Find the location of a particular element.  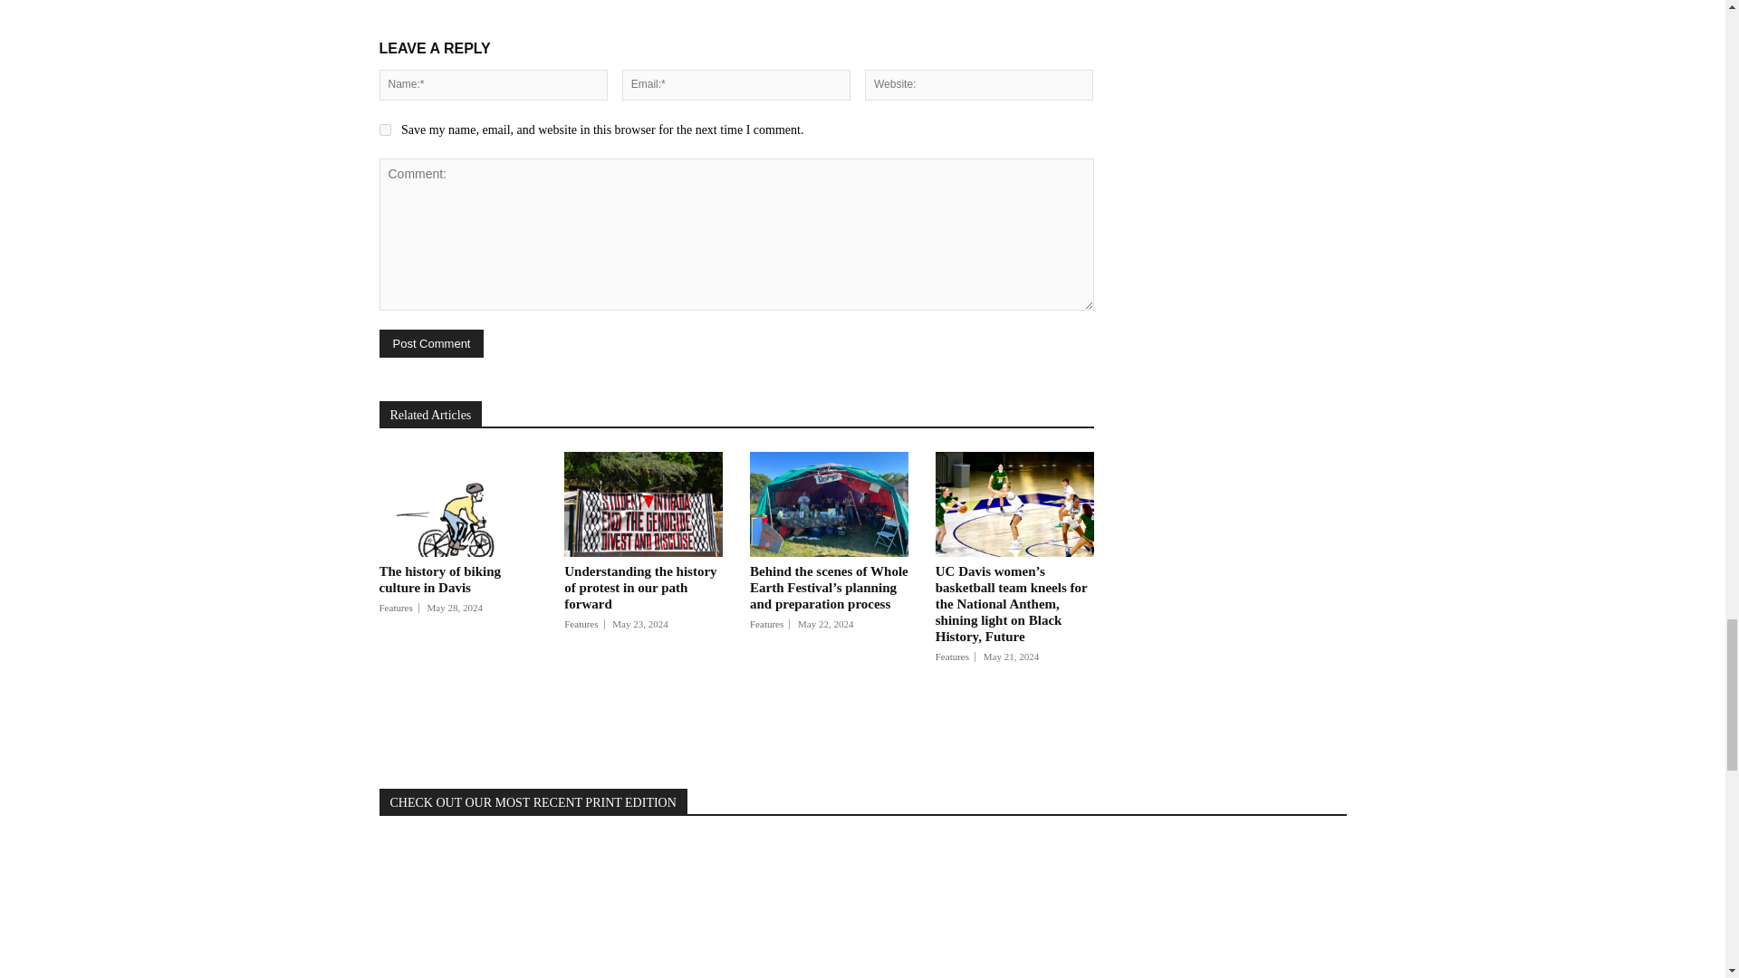

yes is located at coordinates (384, 130).